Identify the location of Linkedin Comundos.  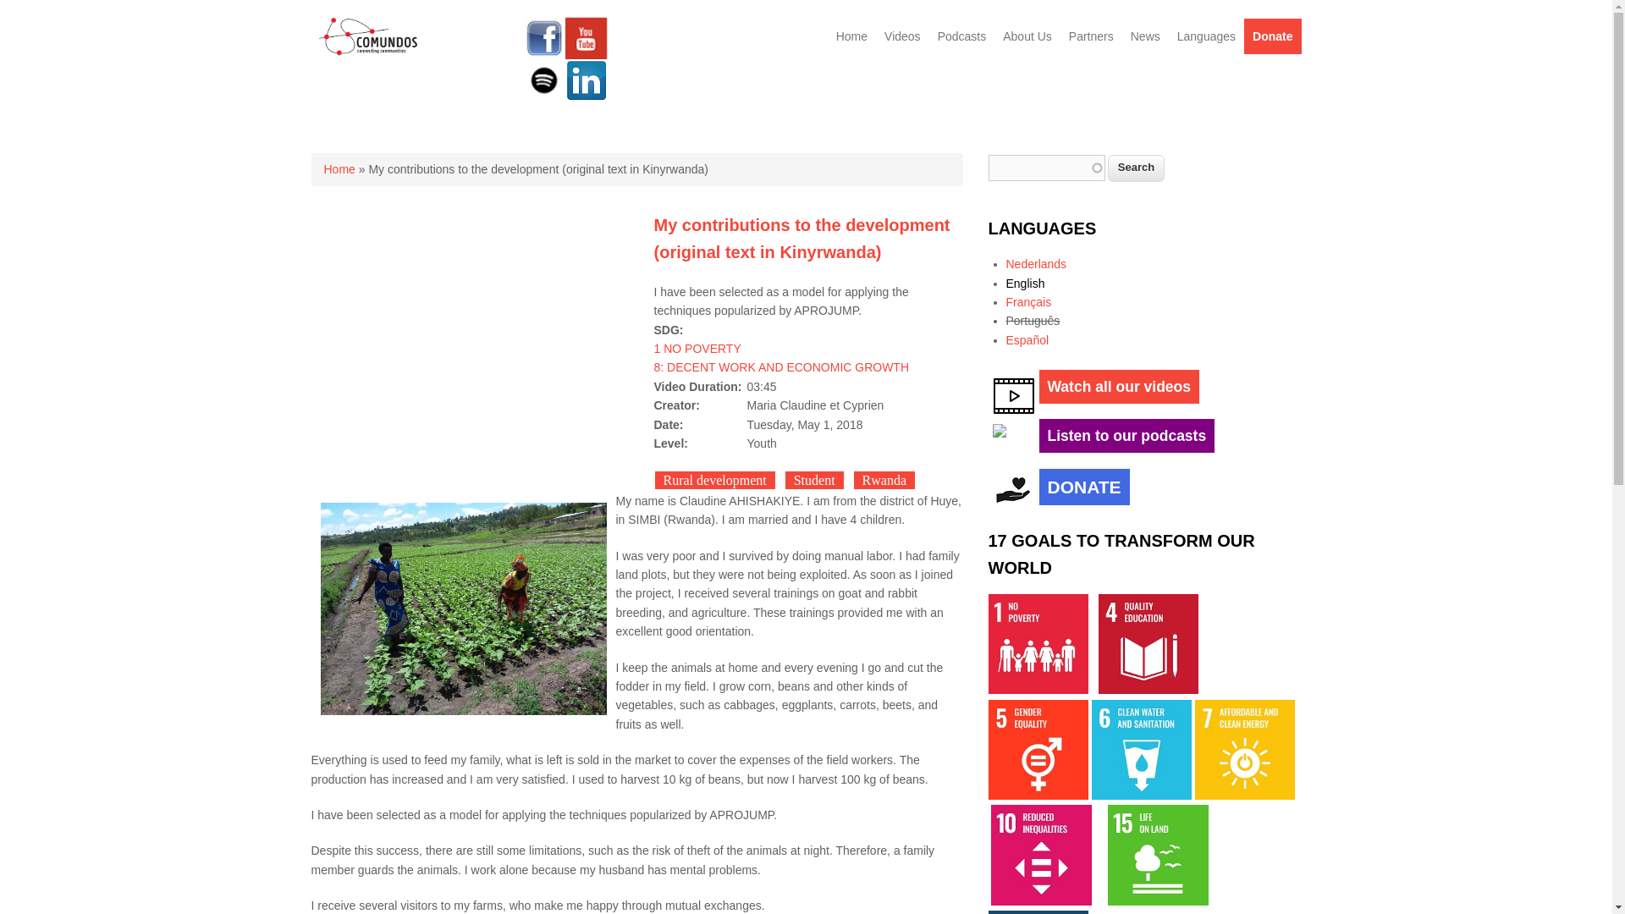
(587, 96).